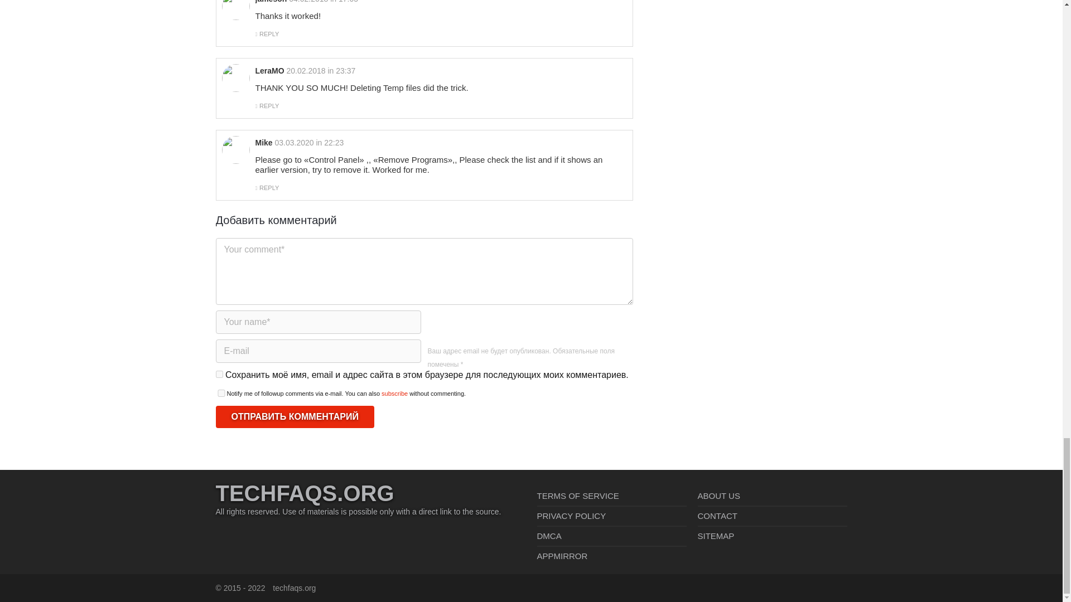  I want to click on yes, so click(220, 392).